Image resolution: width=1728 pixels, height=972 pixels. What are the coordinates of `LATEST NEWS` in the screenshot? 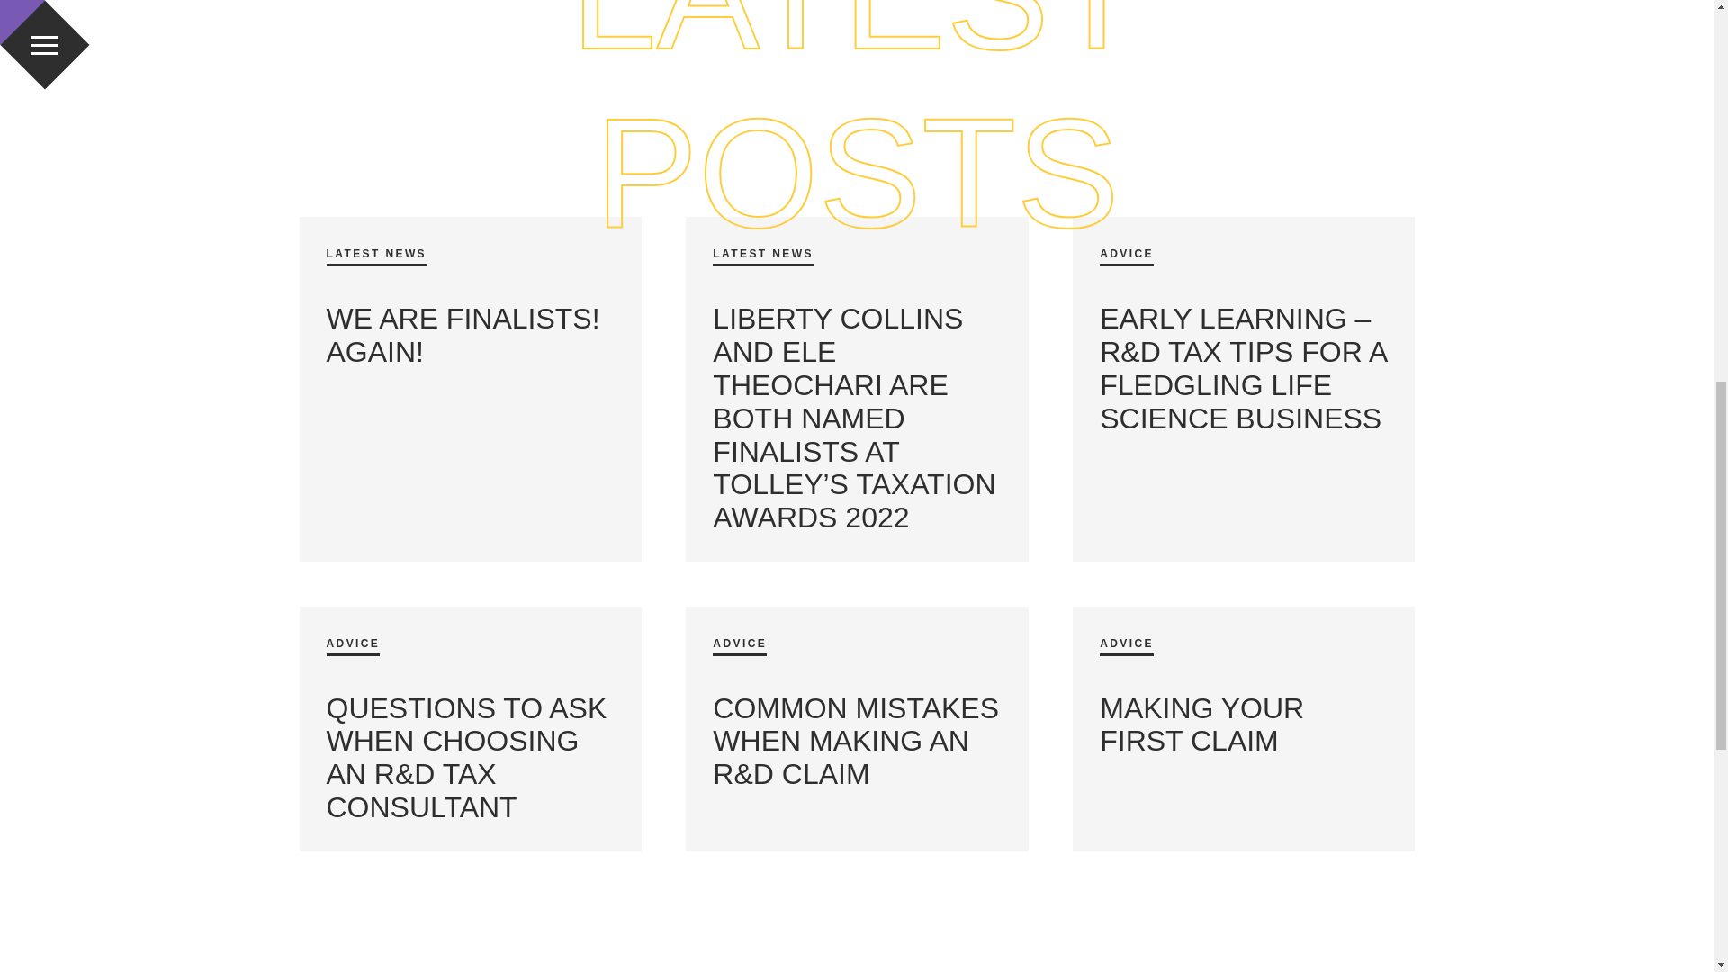 It's located at (763, 257).